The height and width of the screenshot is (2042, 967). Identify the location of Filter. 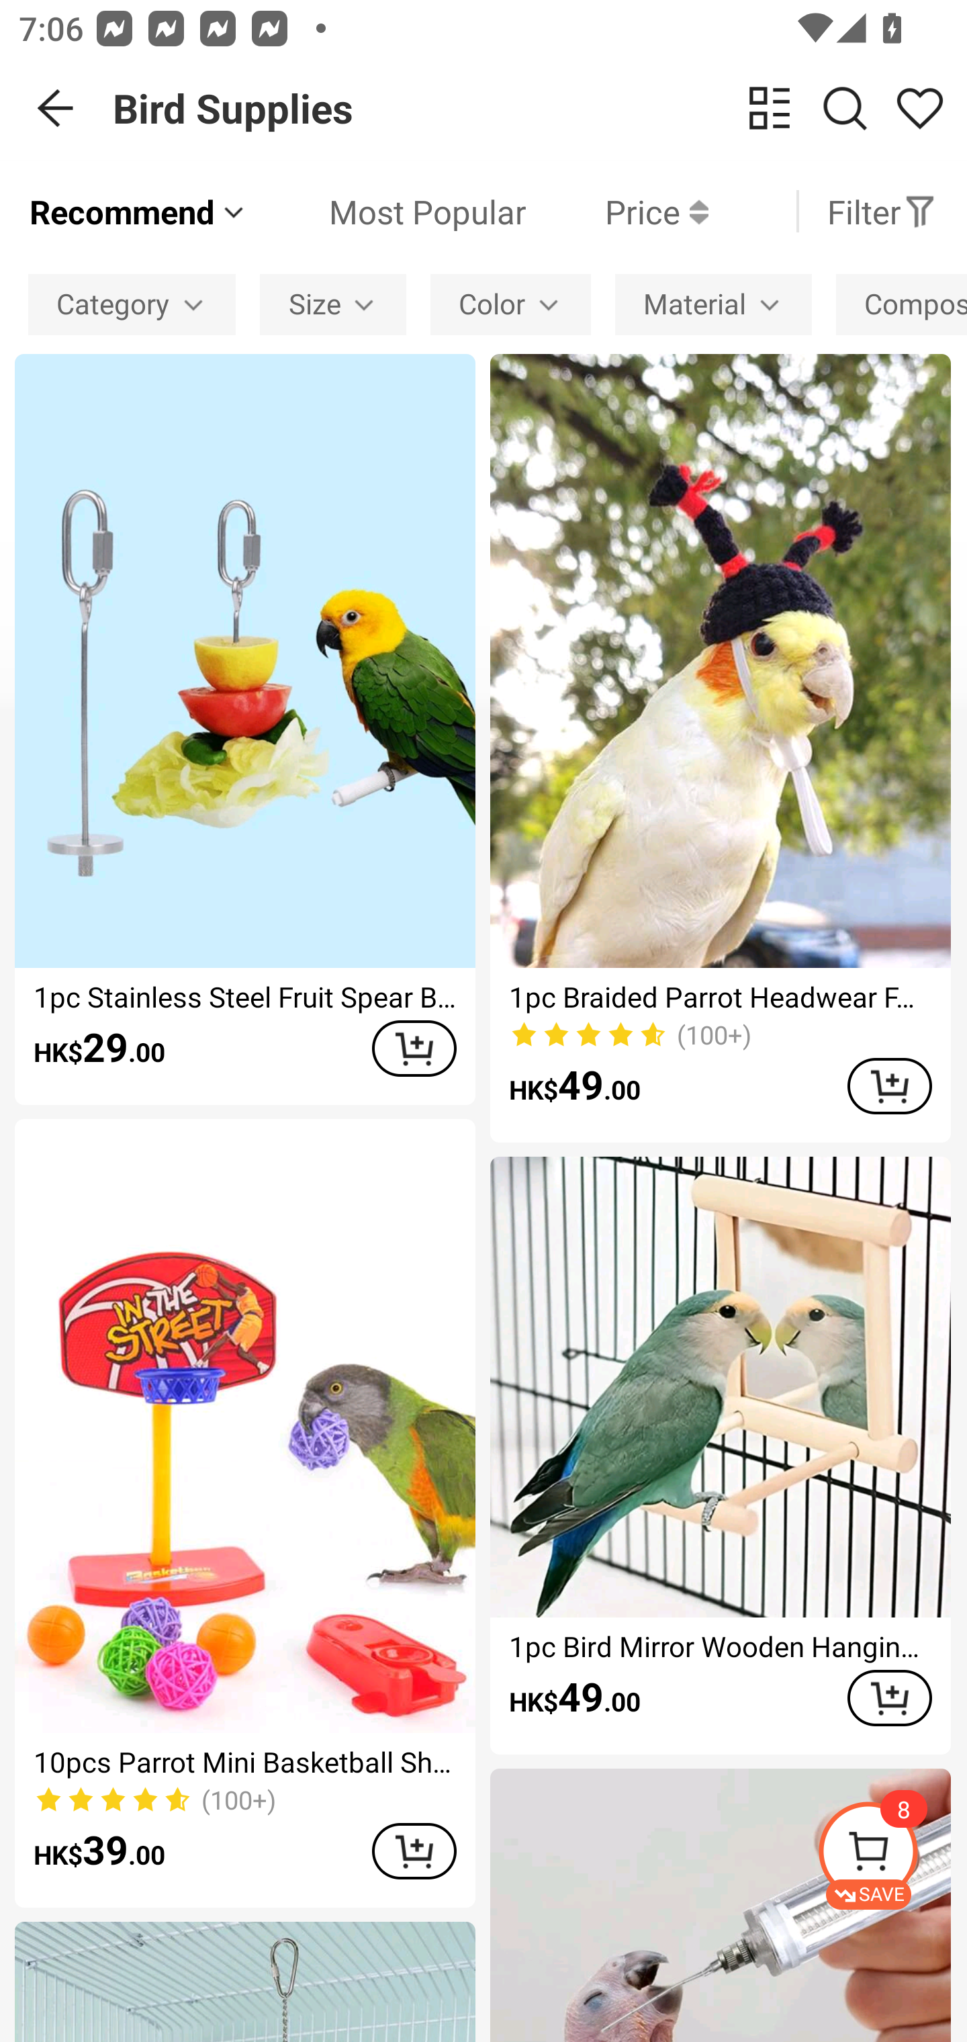
(882, 211).